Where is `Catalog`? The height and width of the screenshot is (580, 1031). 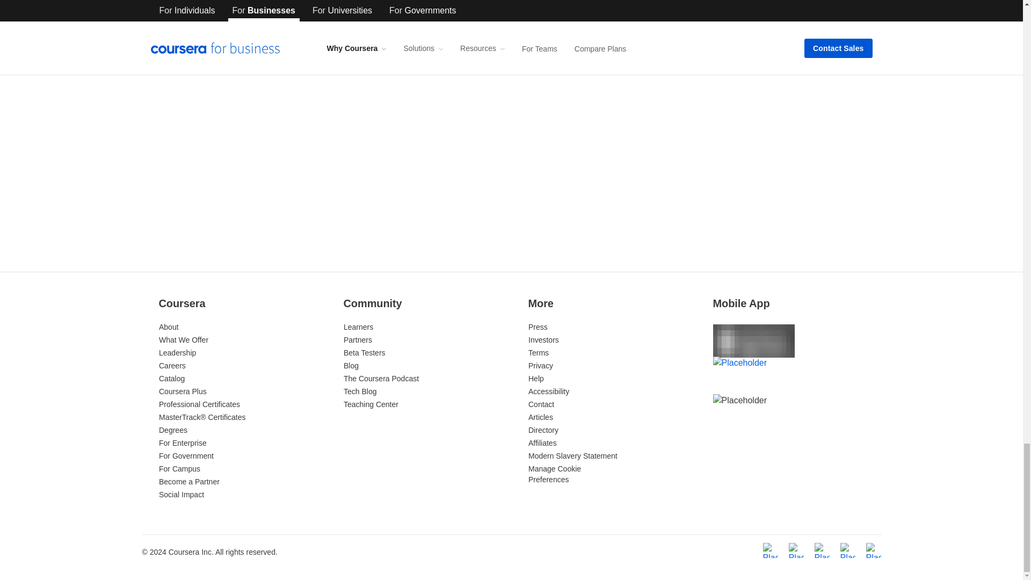 Catalog is located at coordinates (171, 378).